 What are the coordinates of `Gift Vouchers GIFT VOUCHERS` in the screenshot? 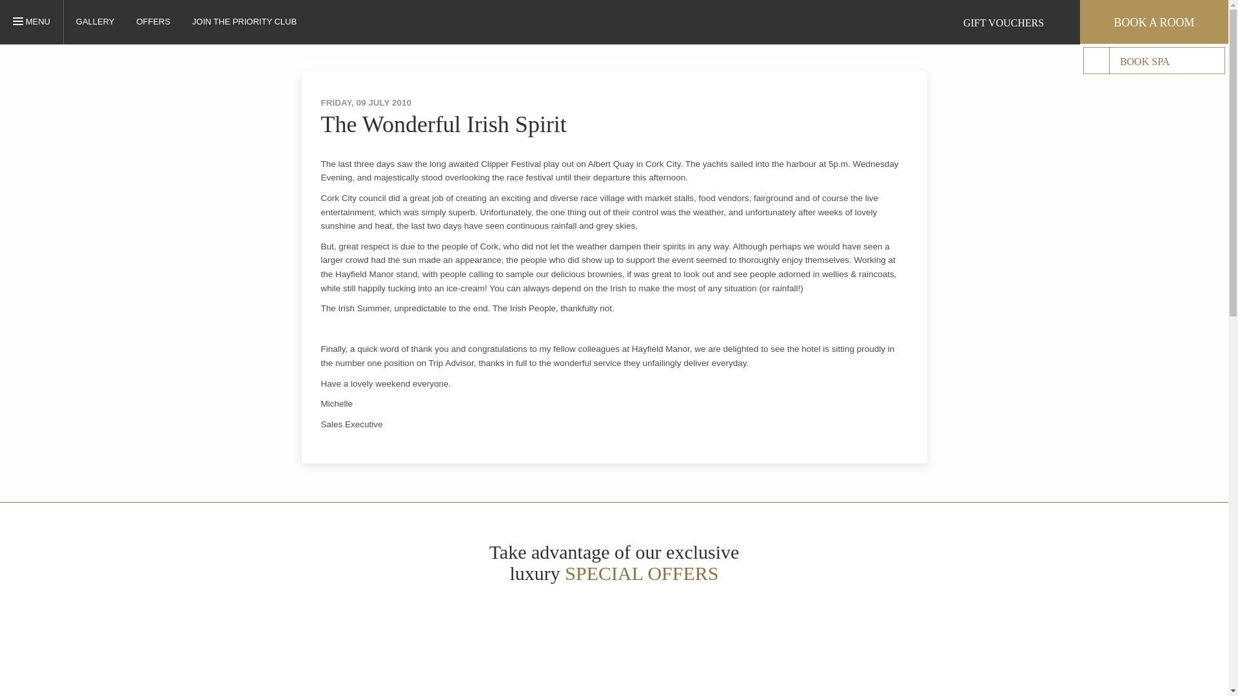 It's located at (1006, 22).